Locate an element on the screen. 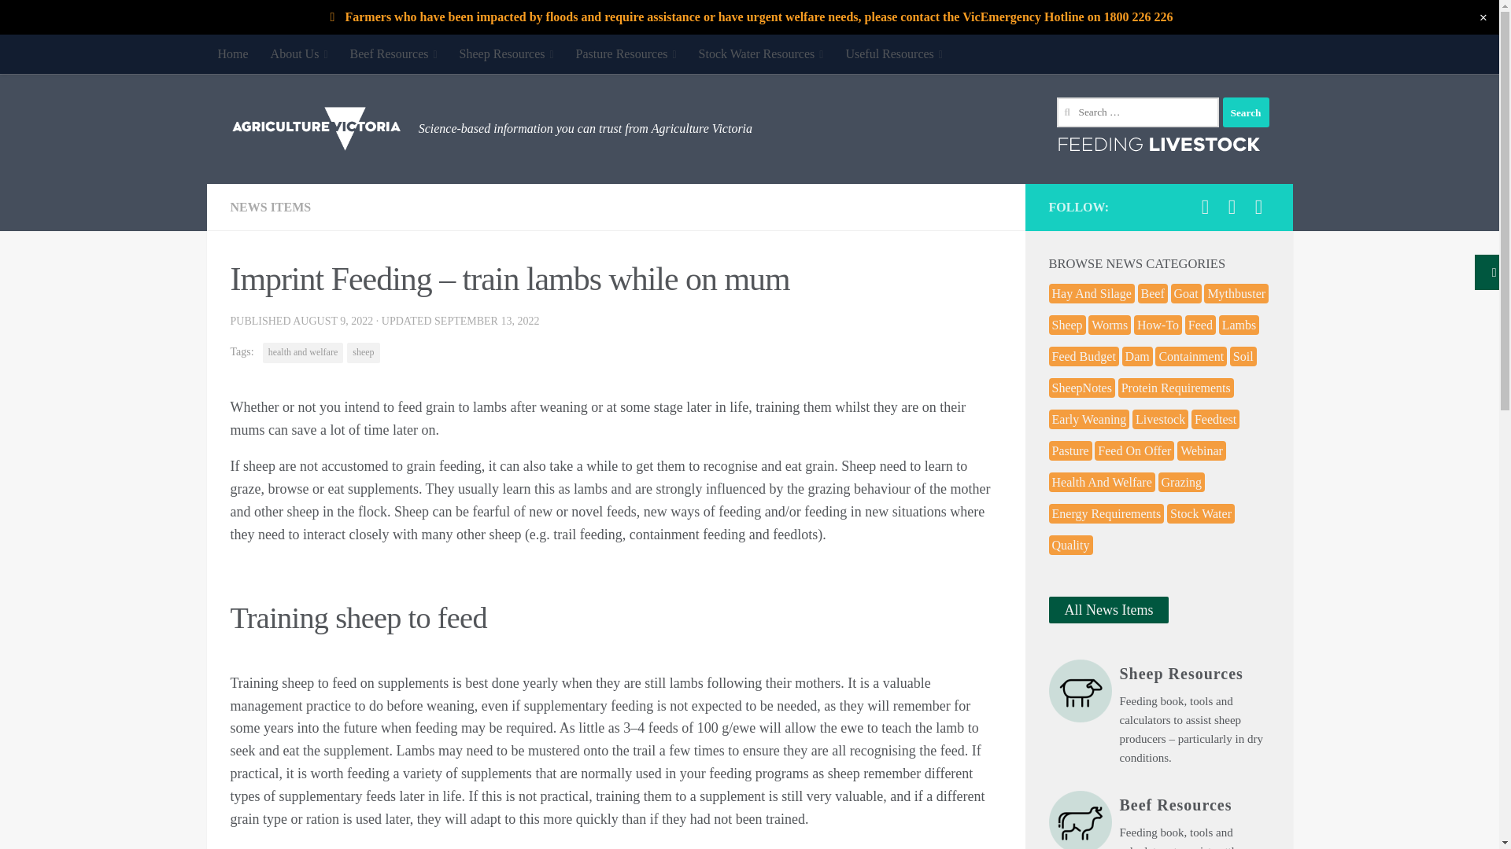 This screenshot has height=849, width=1511. Home is located at coordinates (231, 53).